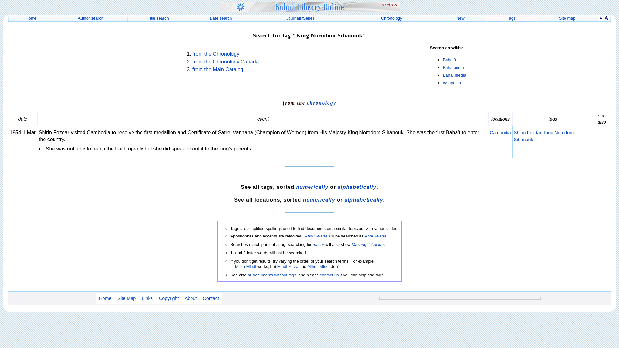 The image size is (619, 348). Describe the element at coordinates (500, 133) in the screenshot. I see `Cambodia` at that location.